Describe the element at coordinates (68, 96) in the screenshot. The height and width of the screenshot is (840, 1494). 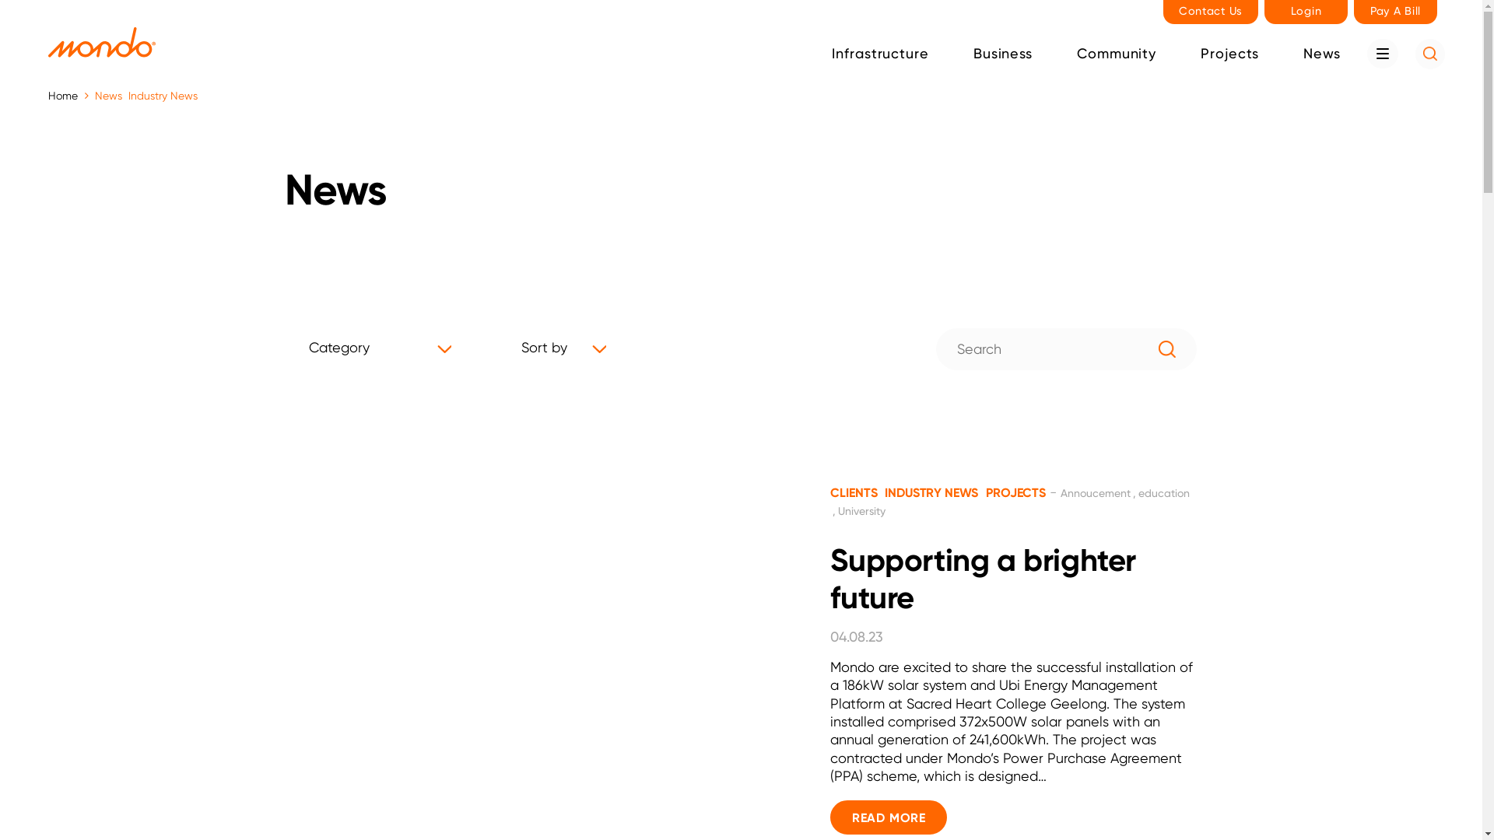
I see `Home` at that location.